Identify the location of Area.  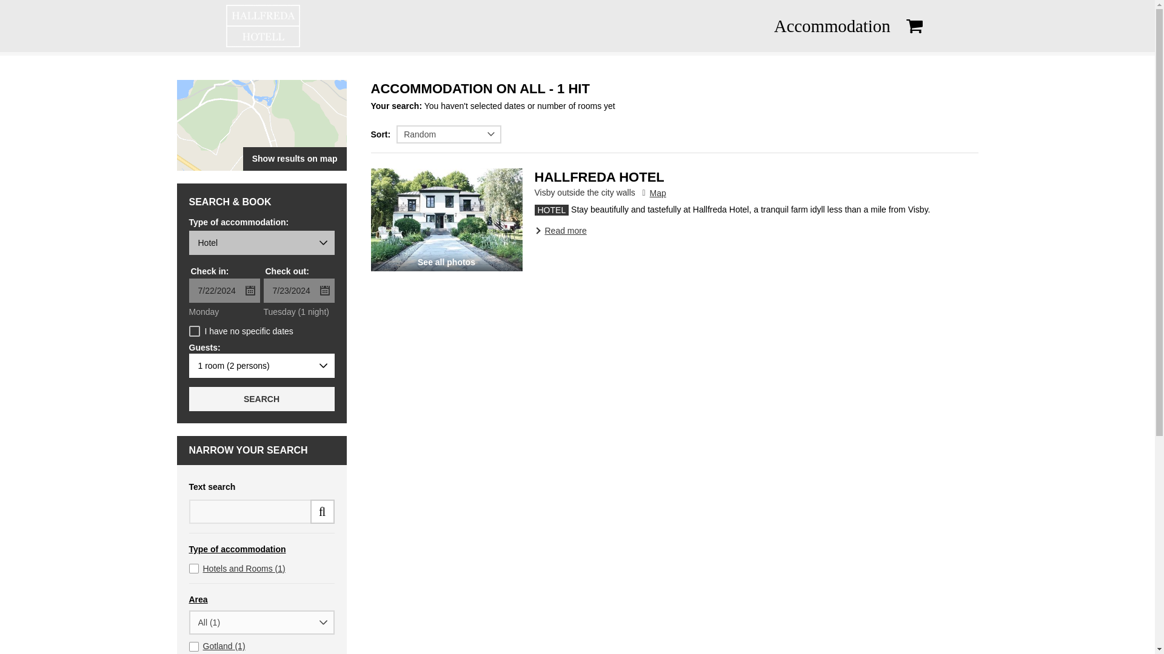
(262, 599).